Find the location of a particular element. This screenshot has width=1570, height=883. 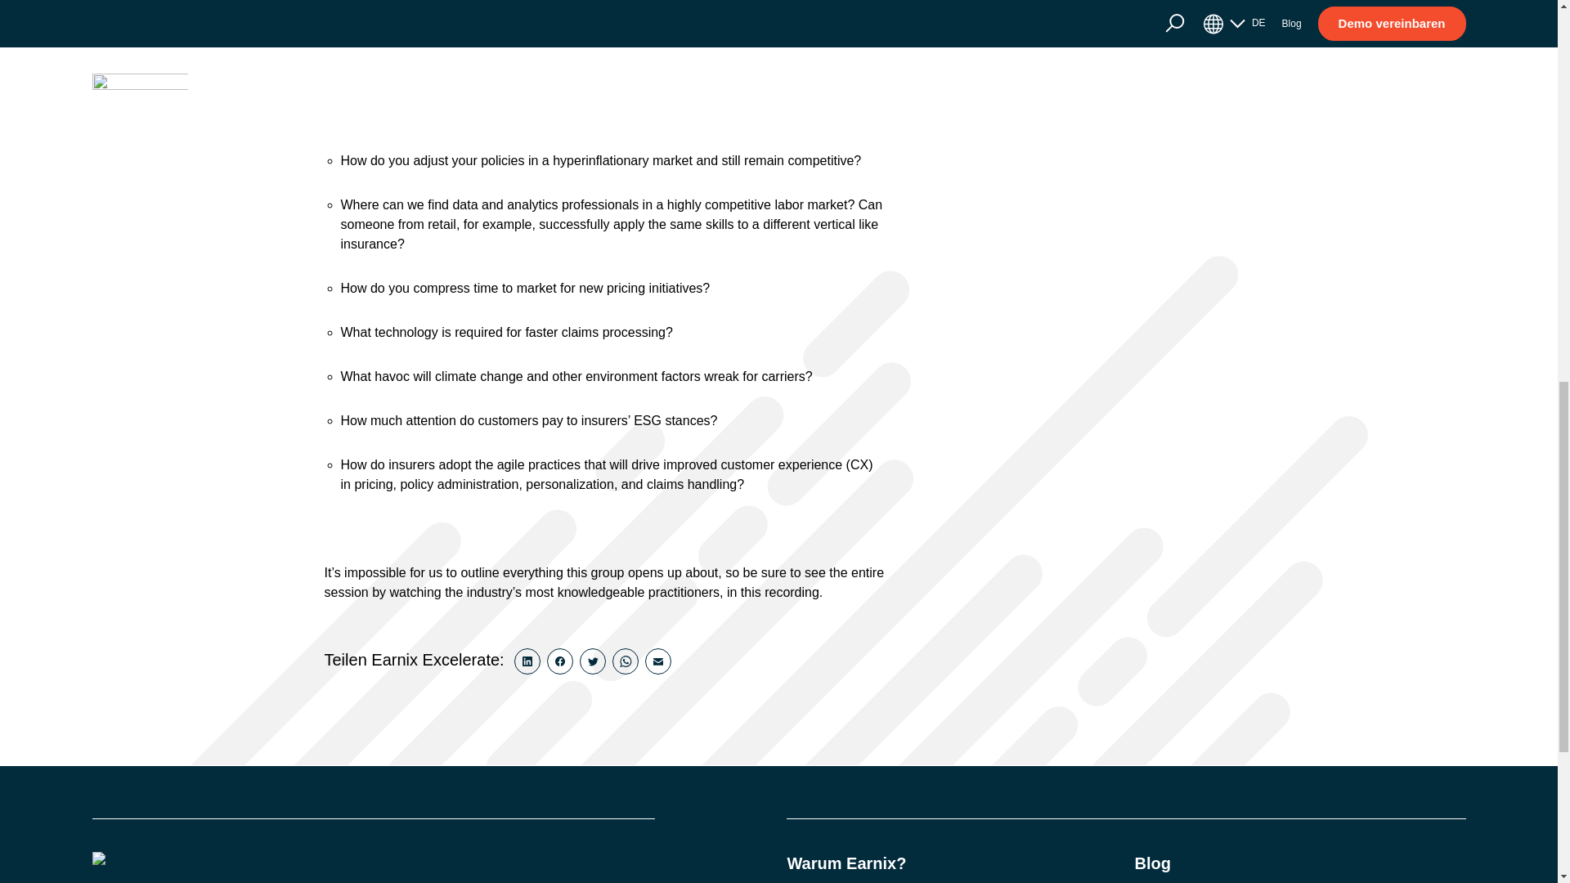

on is located at coordinates (935, 15).